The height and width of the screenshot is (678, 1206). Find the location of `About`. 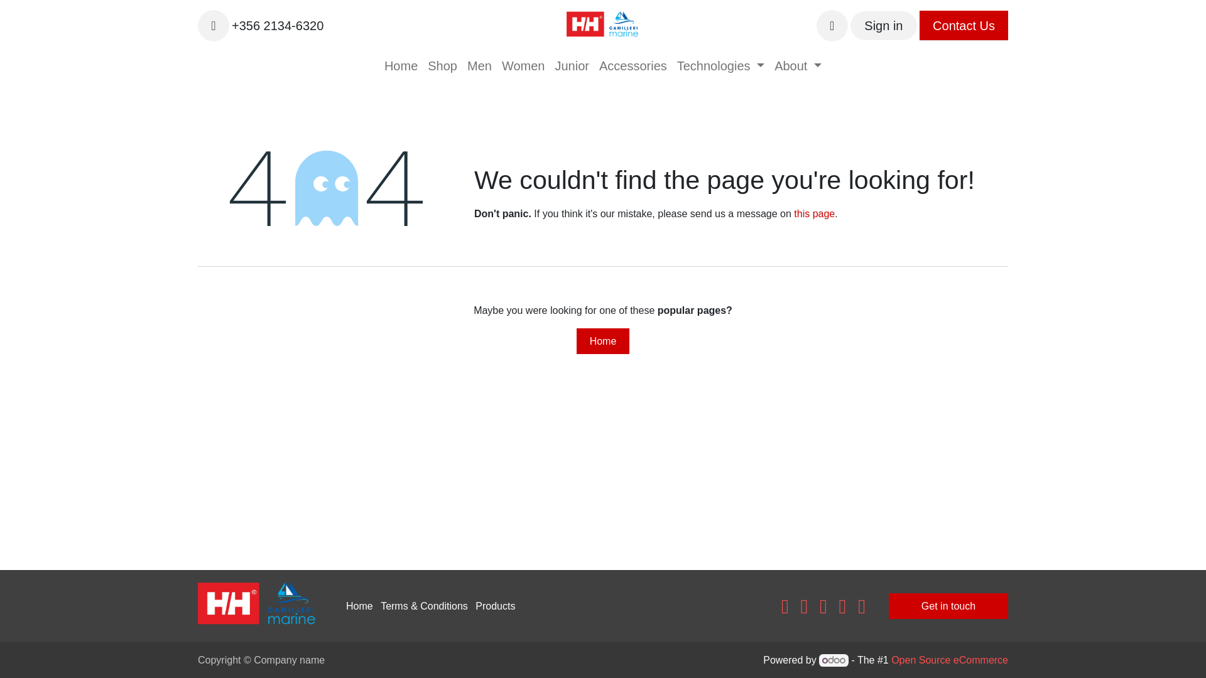

About is located at coordinates (798, 66).